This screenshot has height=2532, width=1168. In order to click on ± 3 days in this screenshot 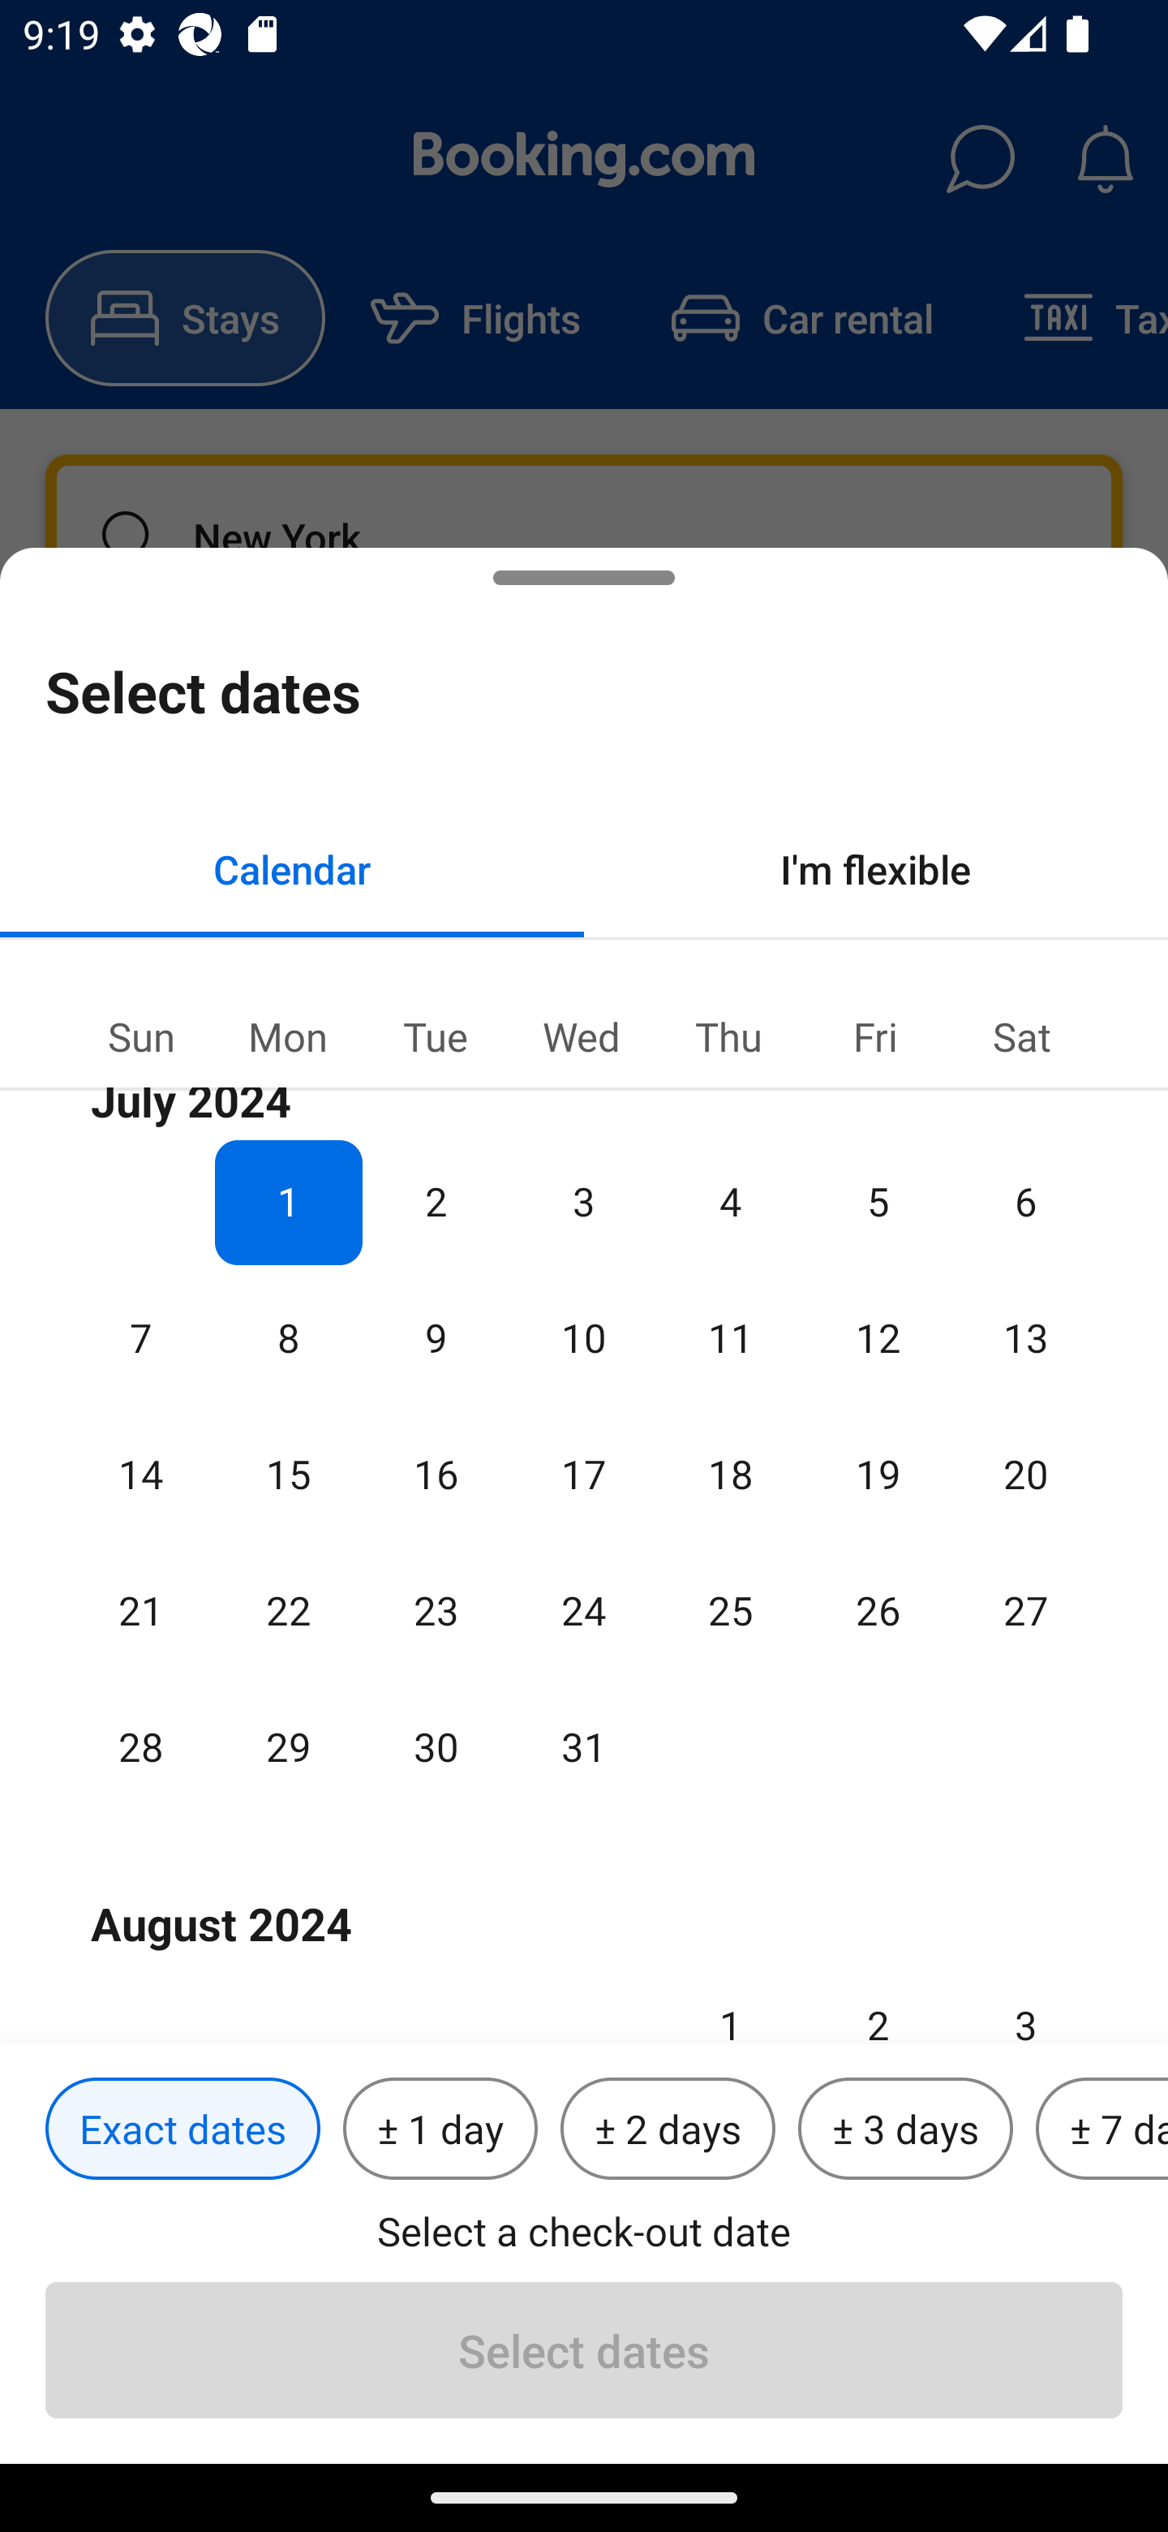, I will do `click(905, 2129)`.